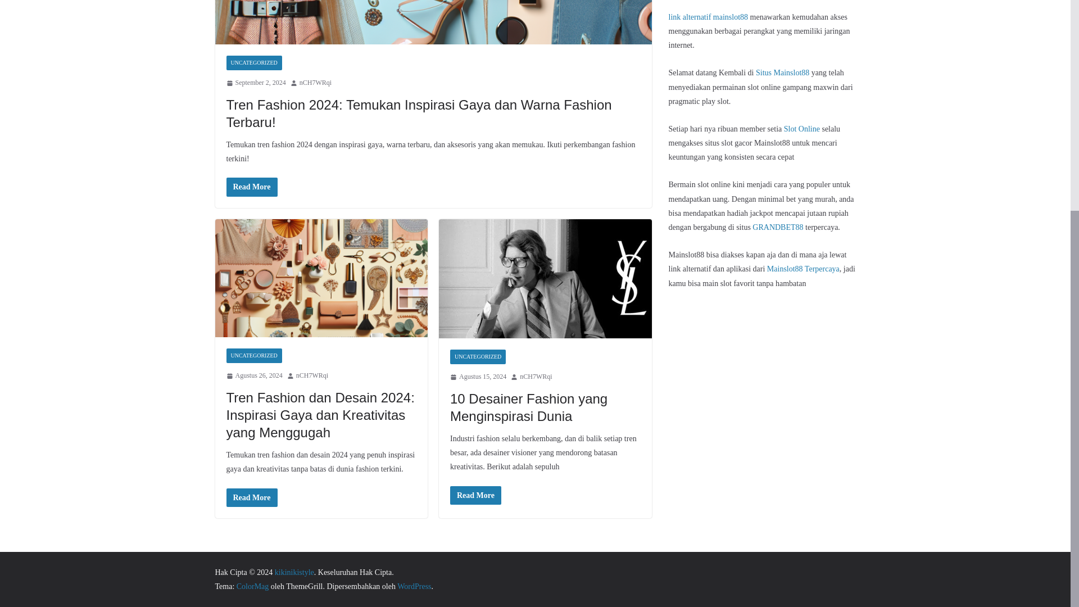 The image size is (1079, 607). What do you see at coordinates (253, 375) in the screenshot?
I see `Agustus 26, 2024` at bounding box center [253, 375].